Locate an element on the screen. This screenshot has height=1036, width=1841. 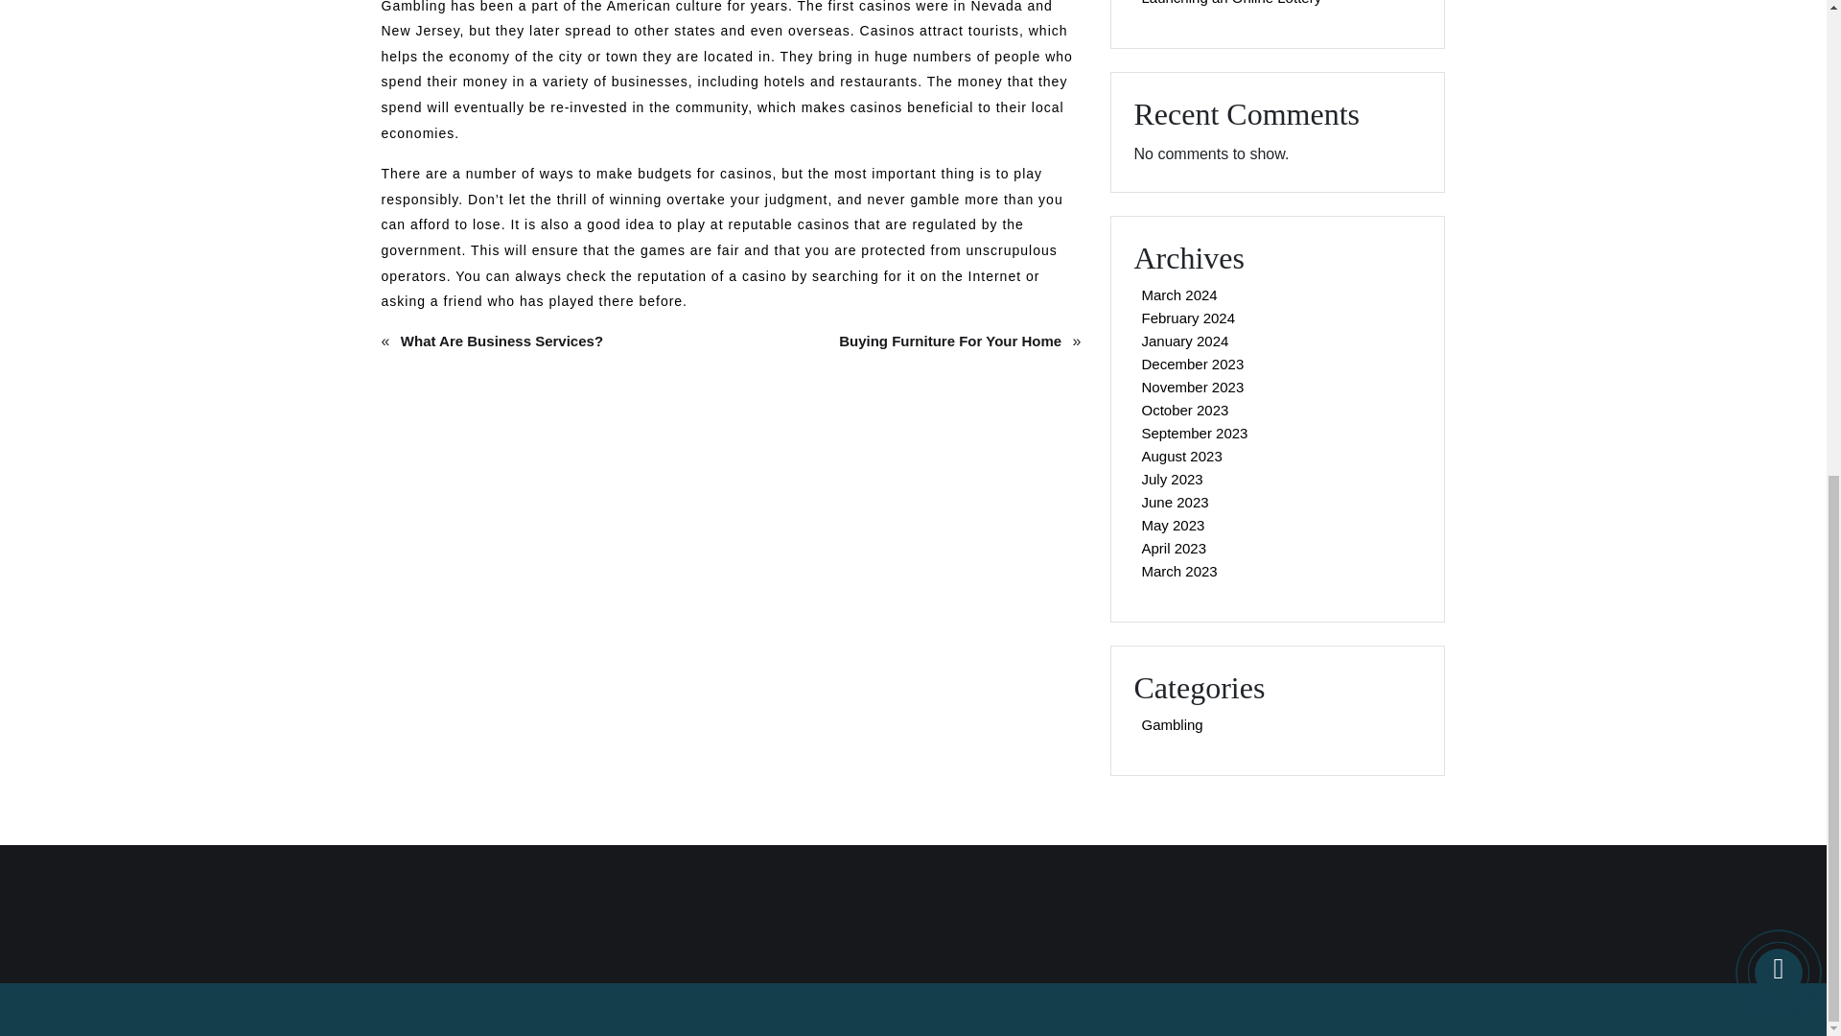
March 2024 is located at coordinates (1178, 294).